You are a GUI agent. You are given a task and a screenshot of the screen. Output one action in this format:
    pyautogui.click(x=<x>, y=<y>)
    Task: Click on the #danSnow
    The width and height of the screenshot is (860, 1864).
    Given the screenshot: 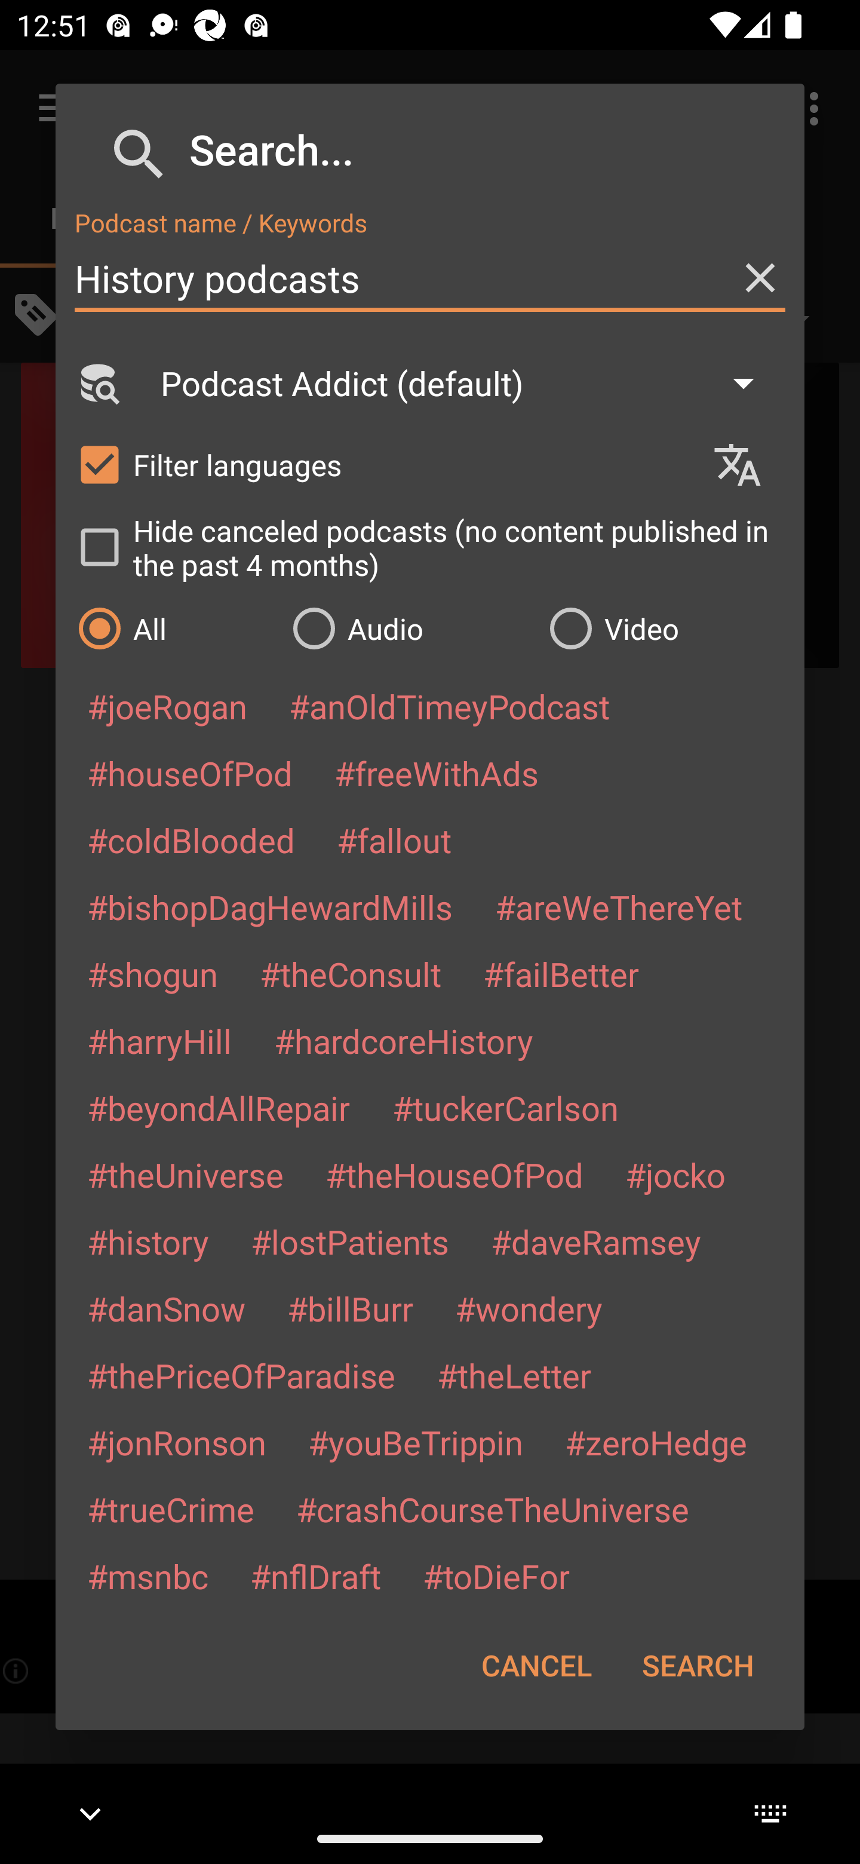 What is the action you would take?
    pyautogui.click(x=166, y=1308)
    